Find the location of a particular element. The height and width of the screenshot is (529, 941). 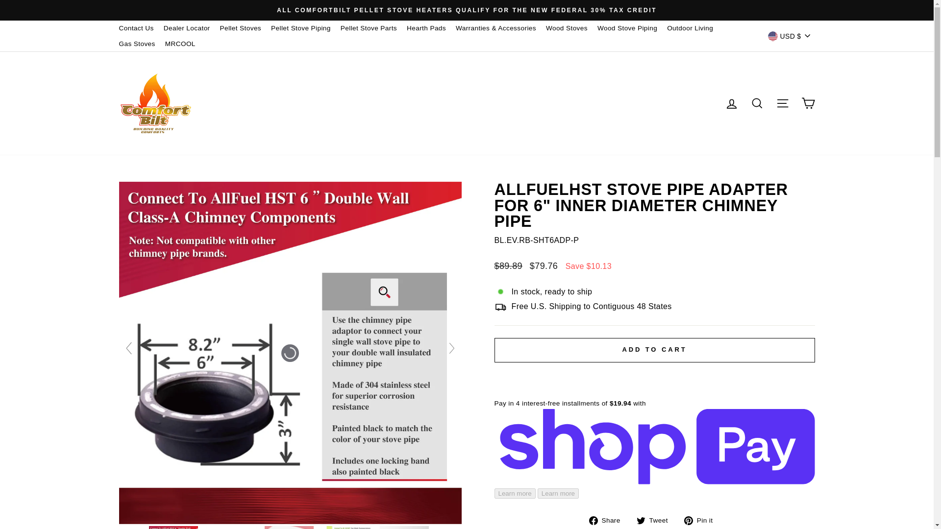

Share on Facebook is located at coordinates (608, 520).